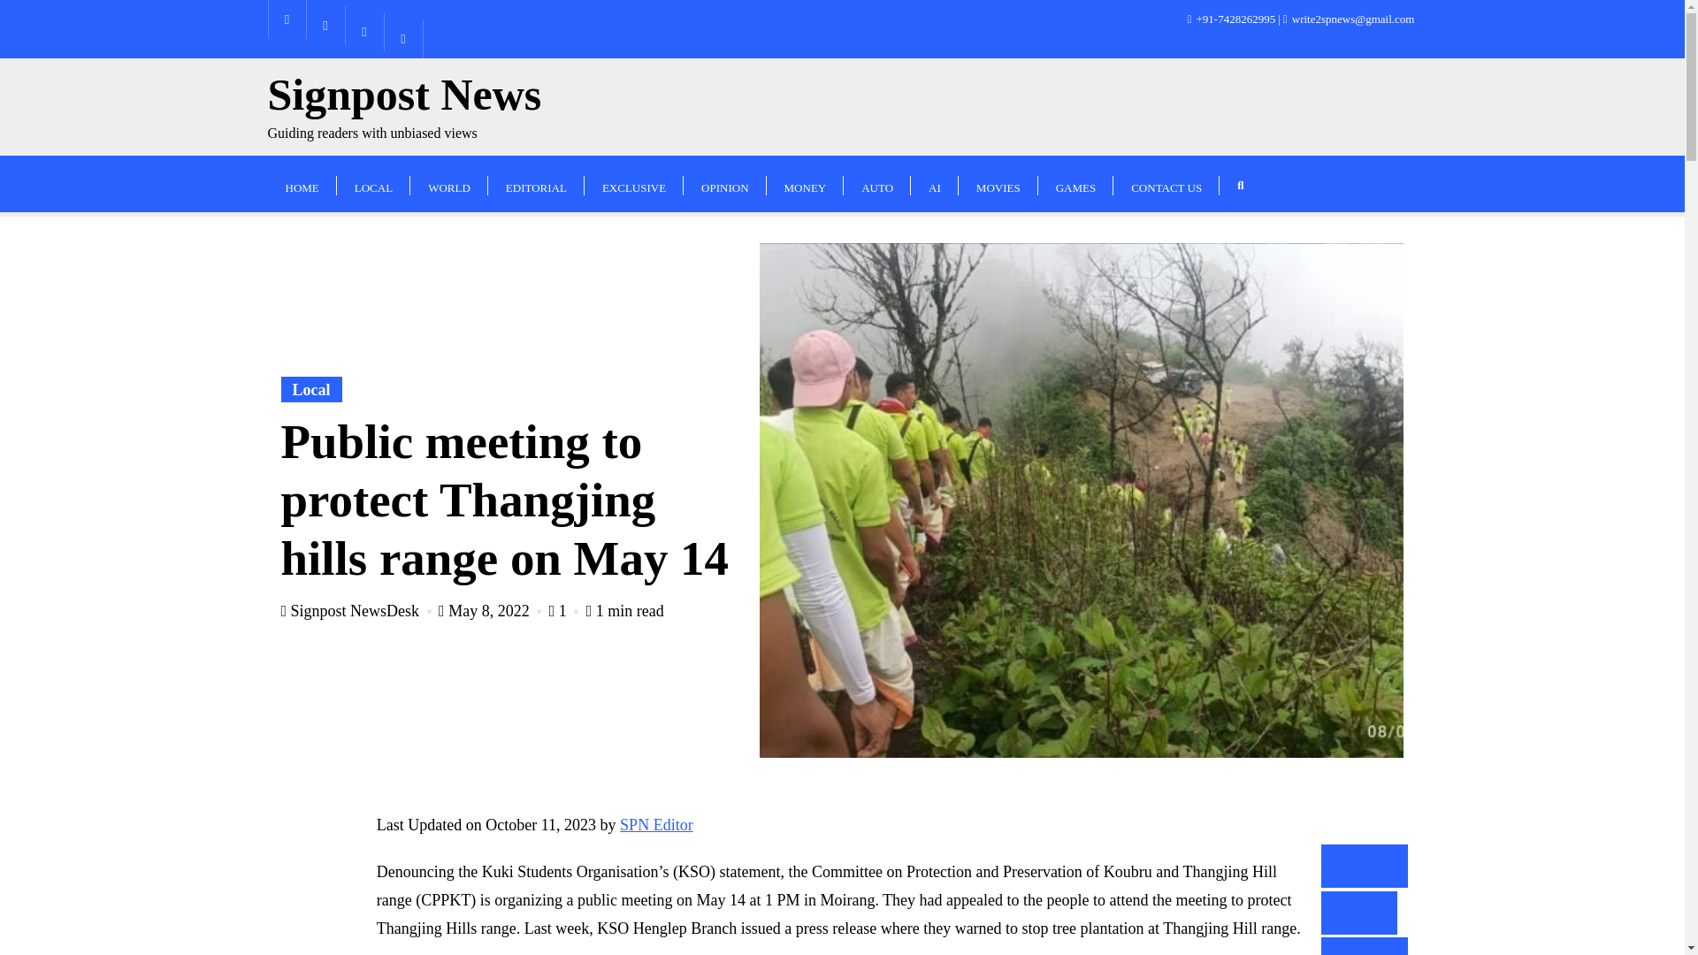  Describe the element at coordinates (403, 107) in the screenshot. I see `MOVIES` at that location.